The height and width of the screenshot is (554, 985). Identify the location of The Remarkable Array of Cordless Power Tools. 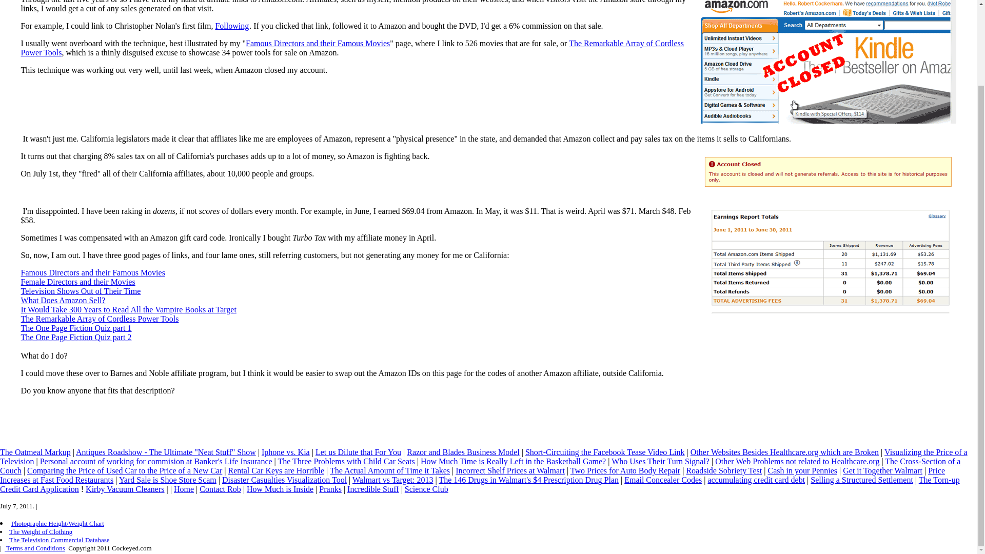
(352, 48).